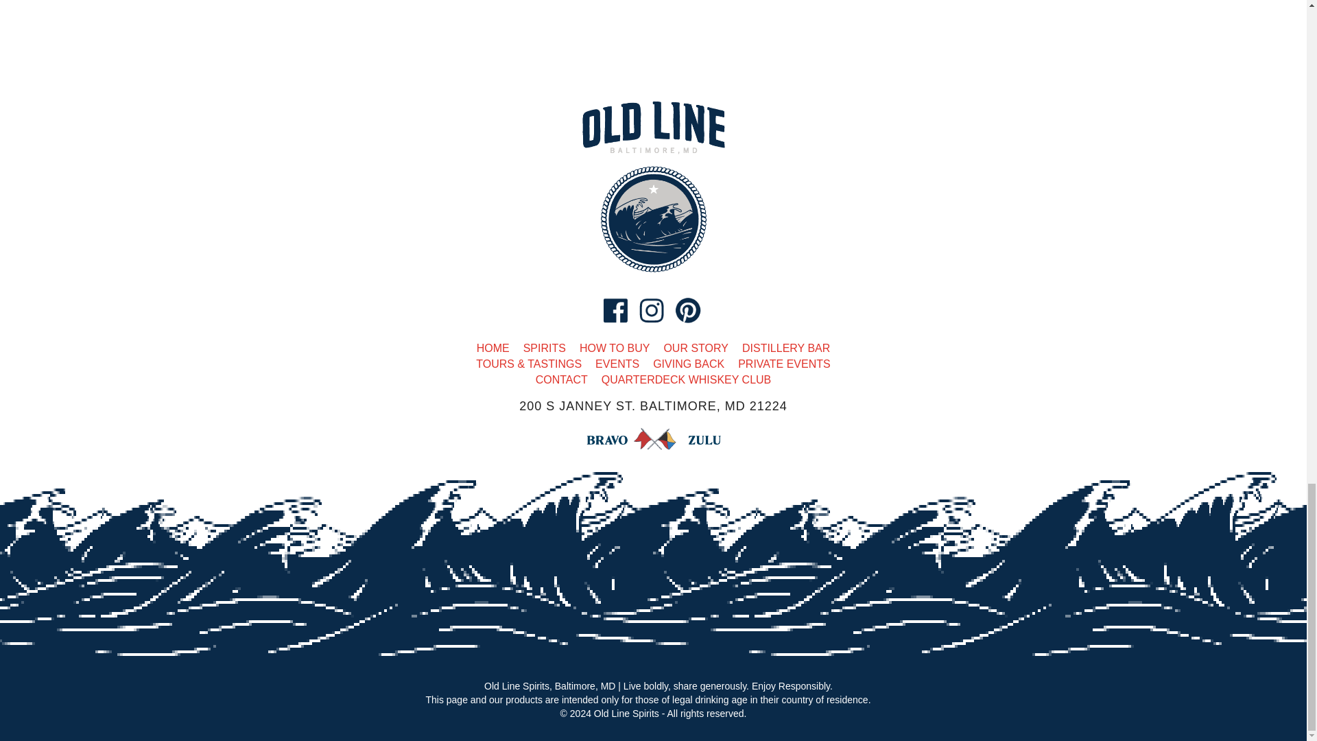 This screenshot has width=1317, height=741. I want to click on QUARTERDECK WHISKEY CLUB, so click(686, 379).